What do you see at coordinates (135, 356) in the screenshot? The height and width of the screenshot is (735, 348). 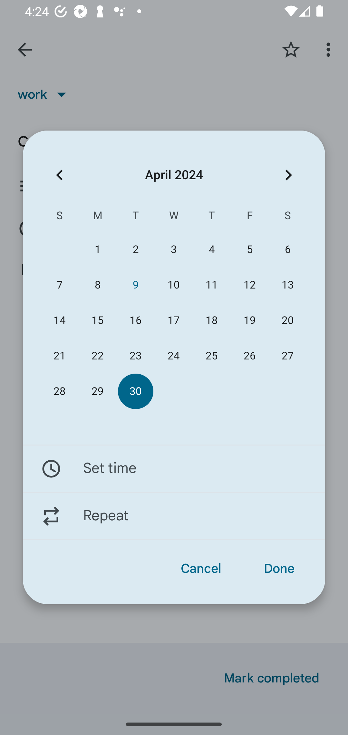 I see `23 23 April 2024` at bounding box center [135, 356].